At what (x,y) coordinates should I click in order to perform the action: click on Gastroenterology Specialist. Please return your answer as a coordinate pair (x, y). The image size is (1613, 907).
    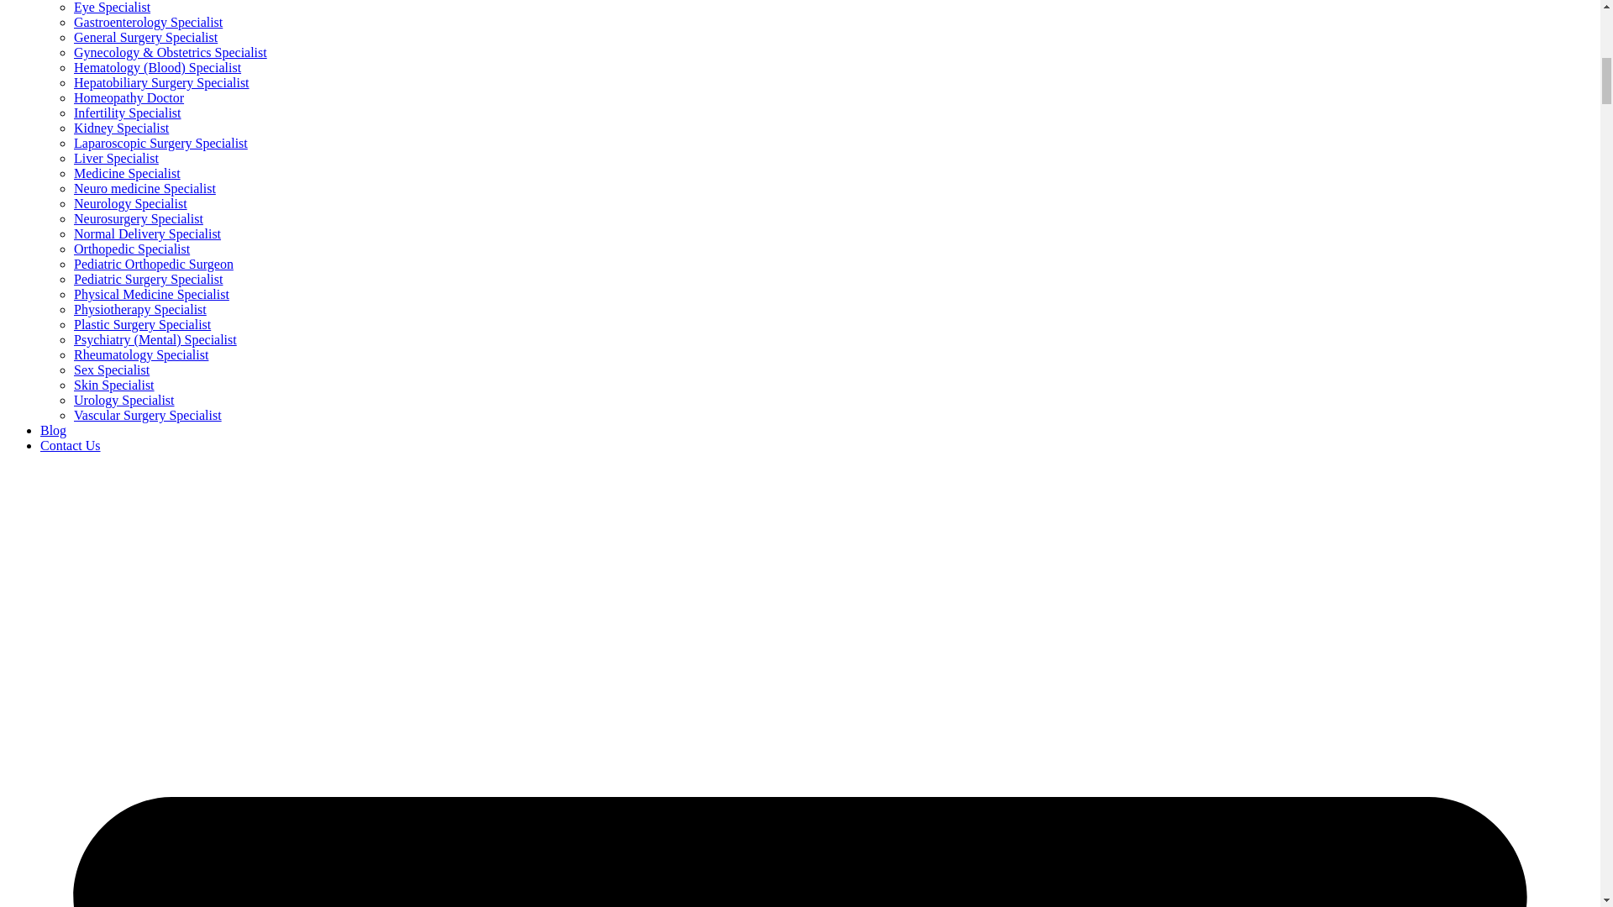
    Looking at the image, I should click on (148, 22).